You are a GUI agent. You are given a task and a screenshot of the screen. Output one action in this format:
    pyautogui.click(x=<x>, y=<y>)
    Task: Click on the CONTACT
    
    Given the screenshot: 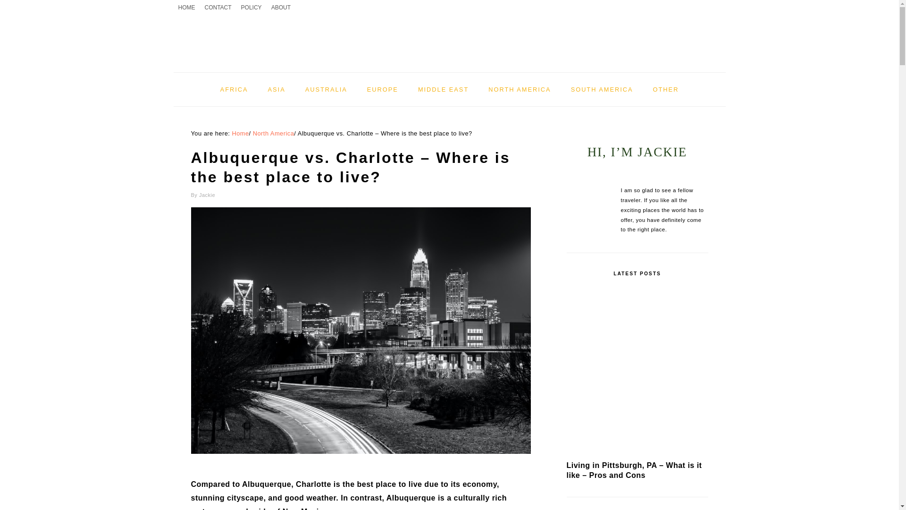 What is the action you would take?
    pyautogui.click(x=218, y=8)
    